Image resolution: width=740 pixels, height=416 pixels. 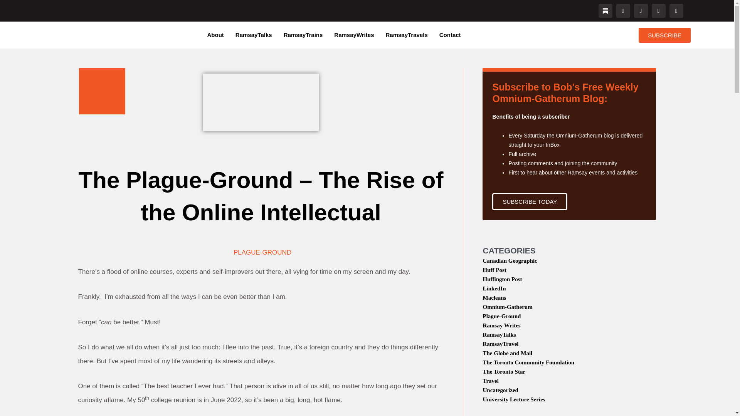 I want to click on RamsayTalks, so click(x=254, y=35).